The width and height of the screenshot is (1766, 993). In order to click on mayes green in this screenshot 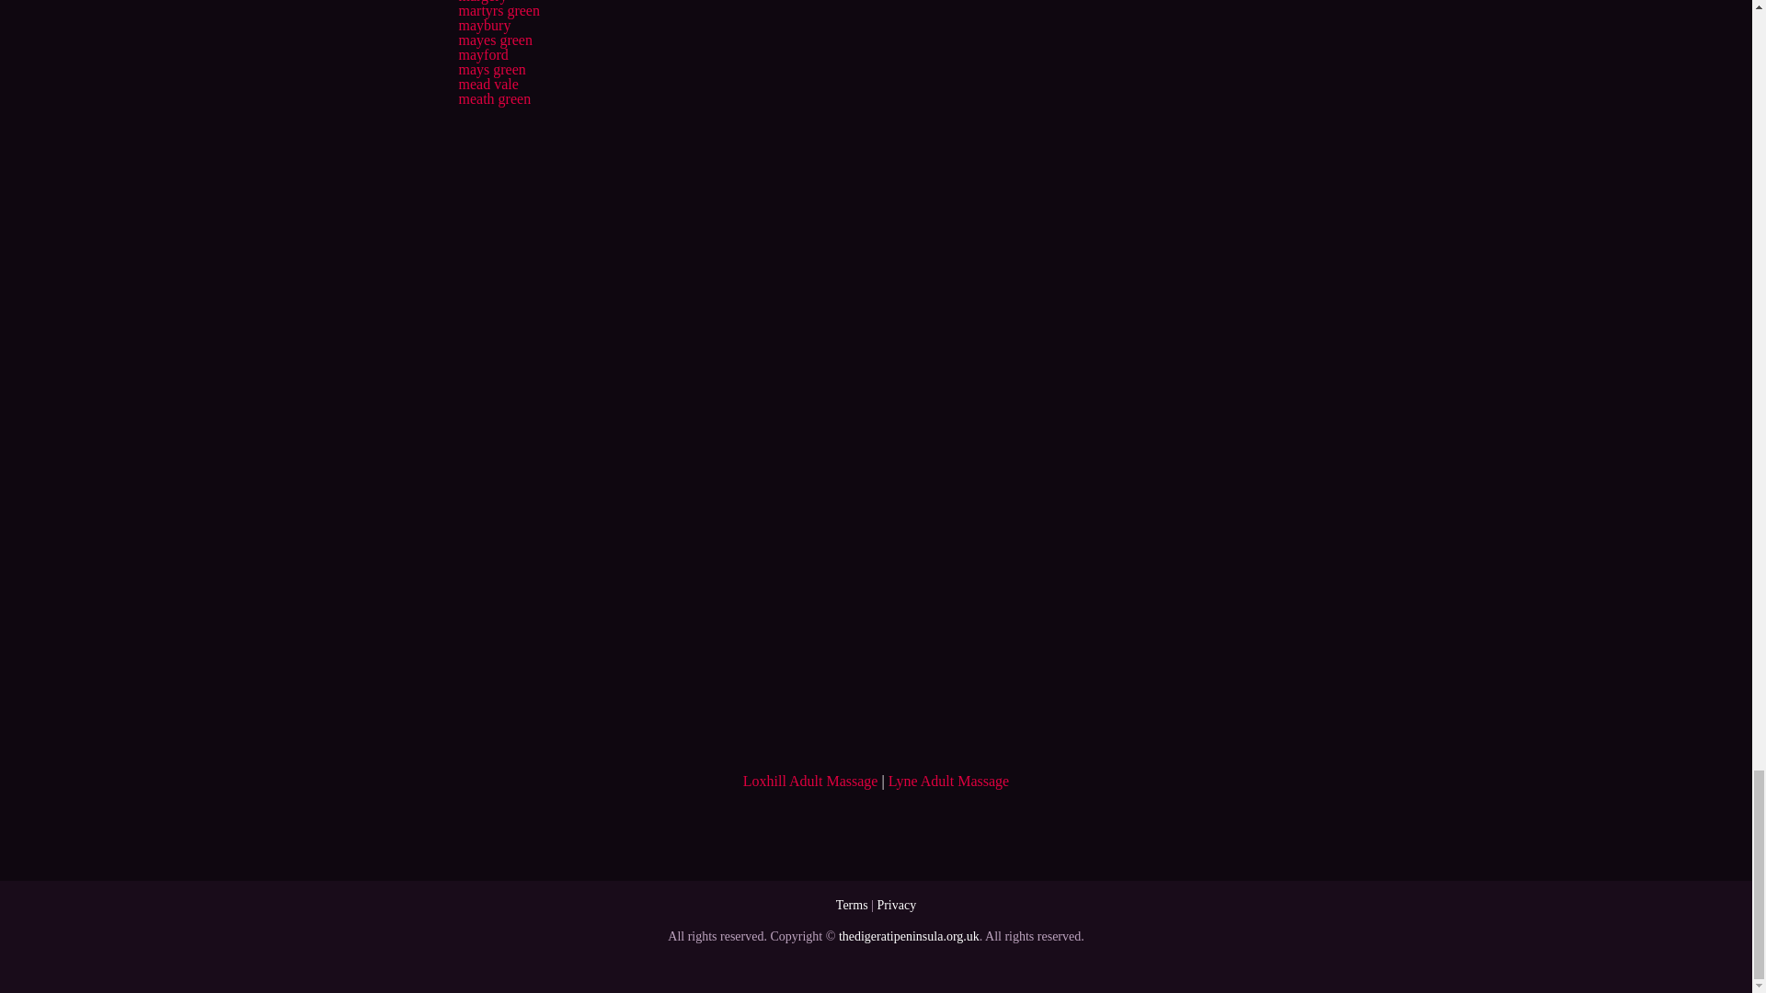, I will do `click(494, 39)`.